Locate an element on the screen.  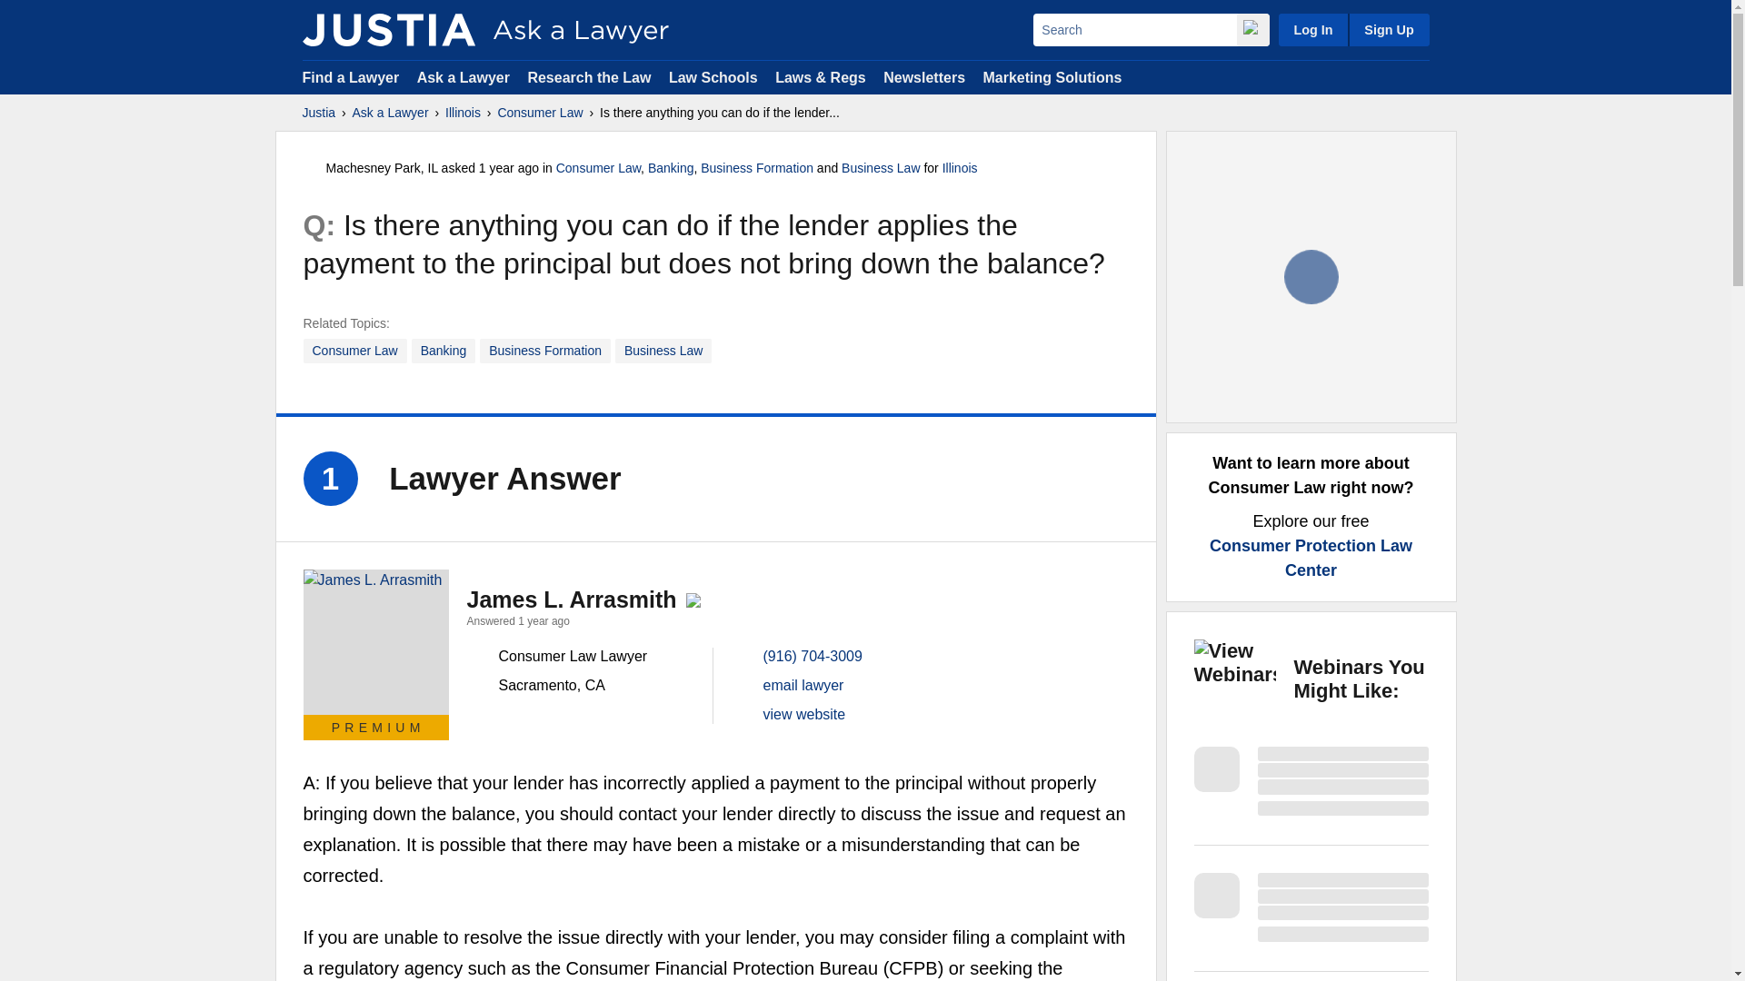
Marketing Solutions is located at coordinates (1052, 76).